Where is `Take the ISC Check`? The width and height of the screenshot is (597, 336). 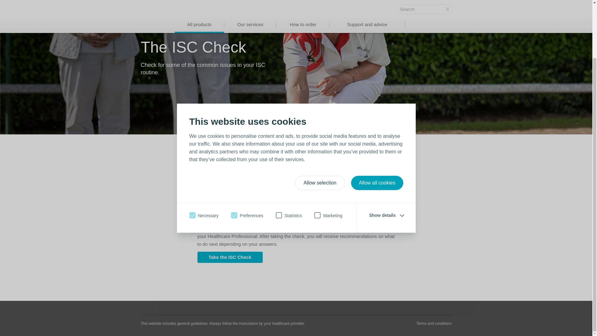
Take the ISC Check is located at coordinates (229, 257).